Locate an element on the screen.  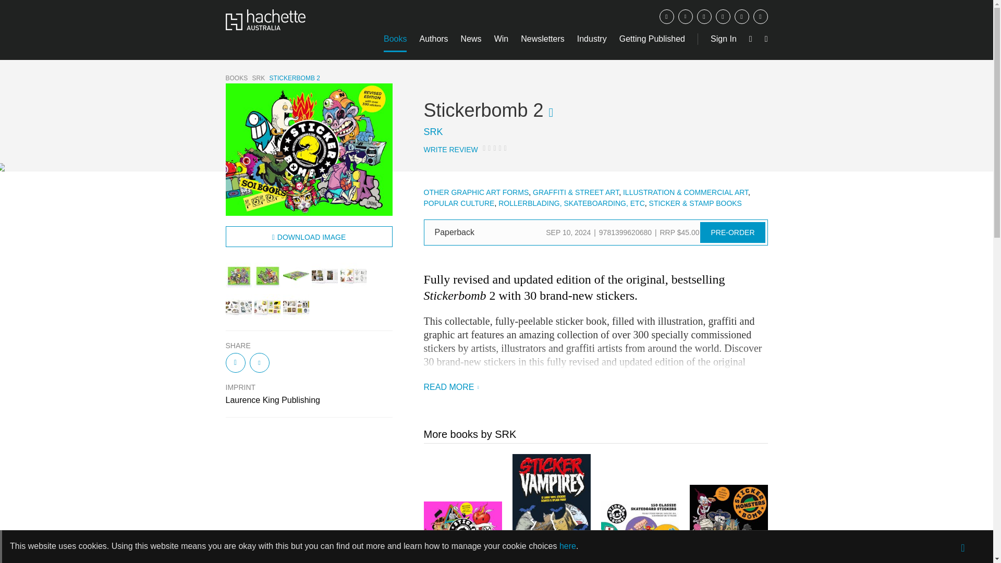
Books is located at coordinates (395, 39).